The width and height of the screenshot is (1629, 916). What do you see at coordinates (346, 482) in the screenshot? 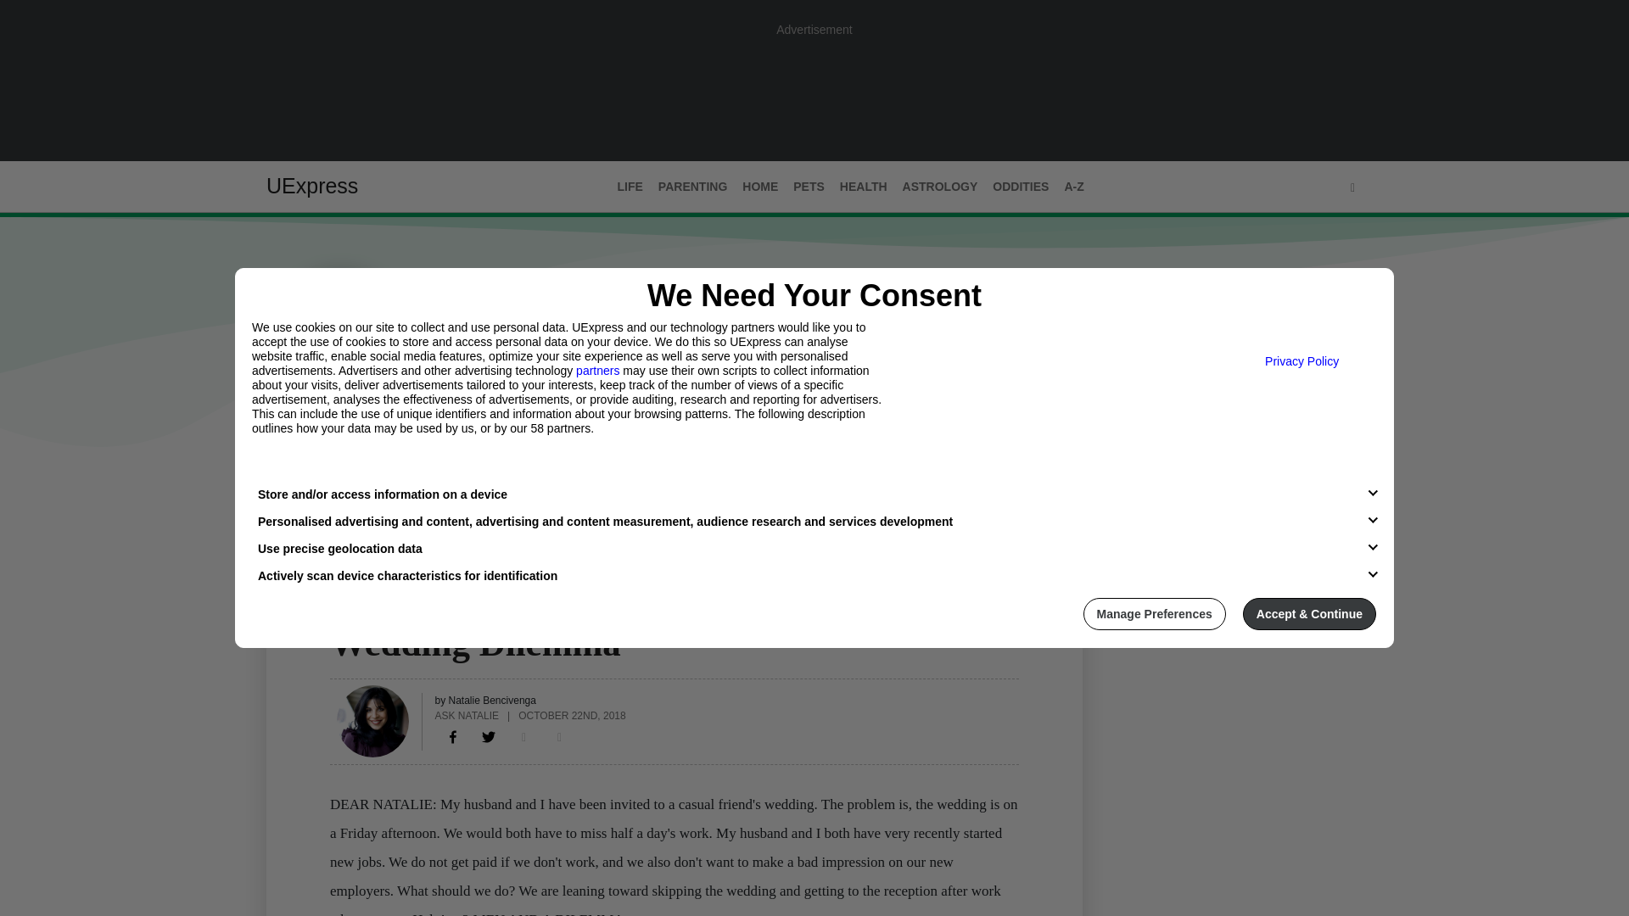
I see `About` at bounding box center [346, 482].